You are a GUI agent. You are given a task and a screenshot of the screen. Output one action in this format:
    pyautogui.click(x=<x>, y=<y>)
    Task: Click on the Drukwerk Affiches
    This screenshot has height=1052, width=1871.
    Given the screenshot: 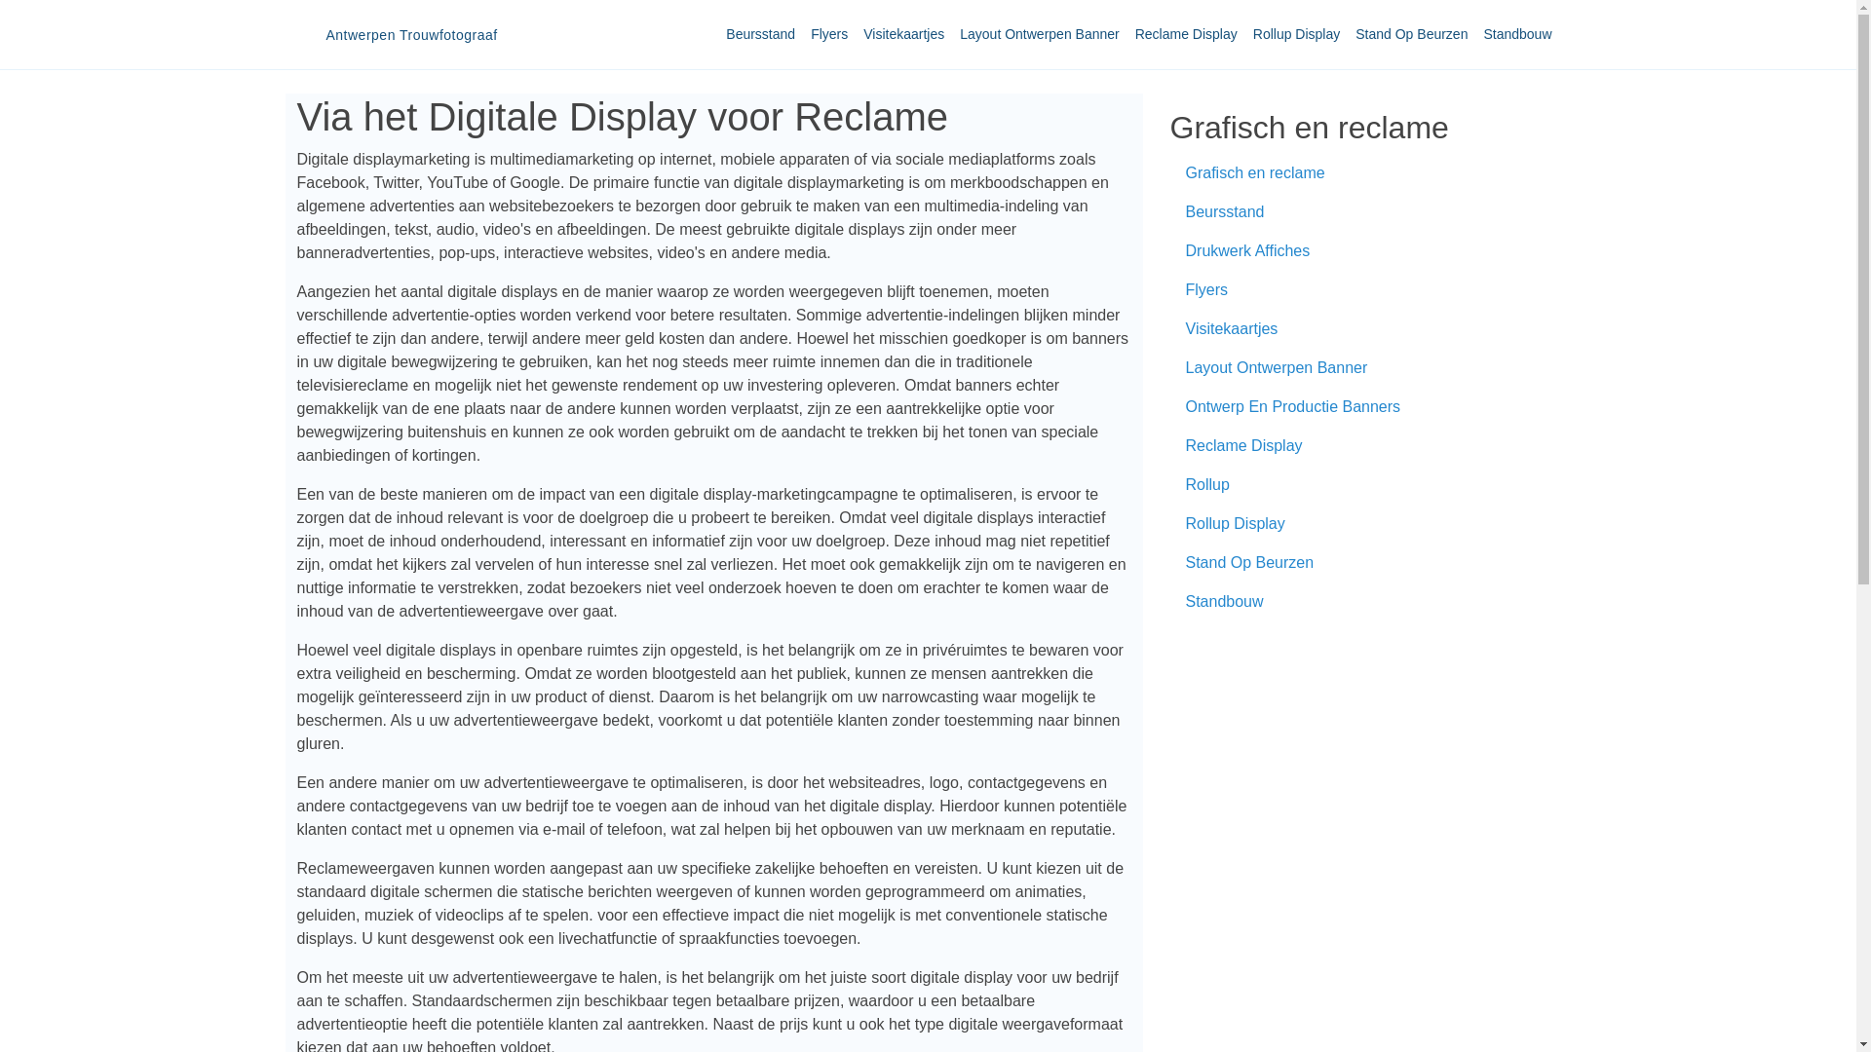 What is the action you would take?
    pyautogui.click(x=1356, y=251)
    